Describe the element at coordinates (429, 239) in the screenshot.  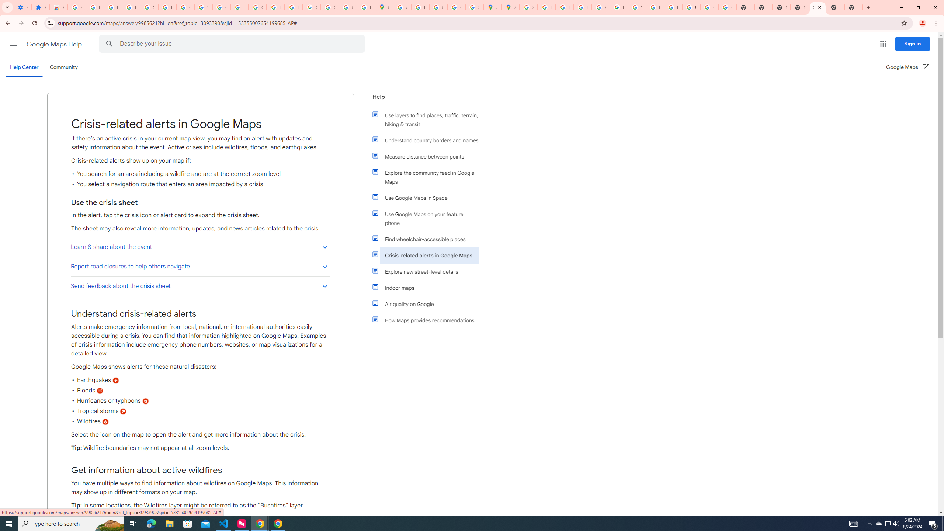
I see `Find wheelchair-accessible places` at that location.